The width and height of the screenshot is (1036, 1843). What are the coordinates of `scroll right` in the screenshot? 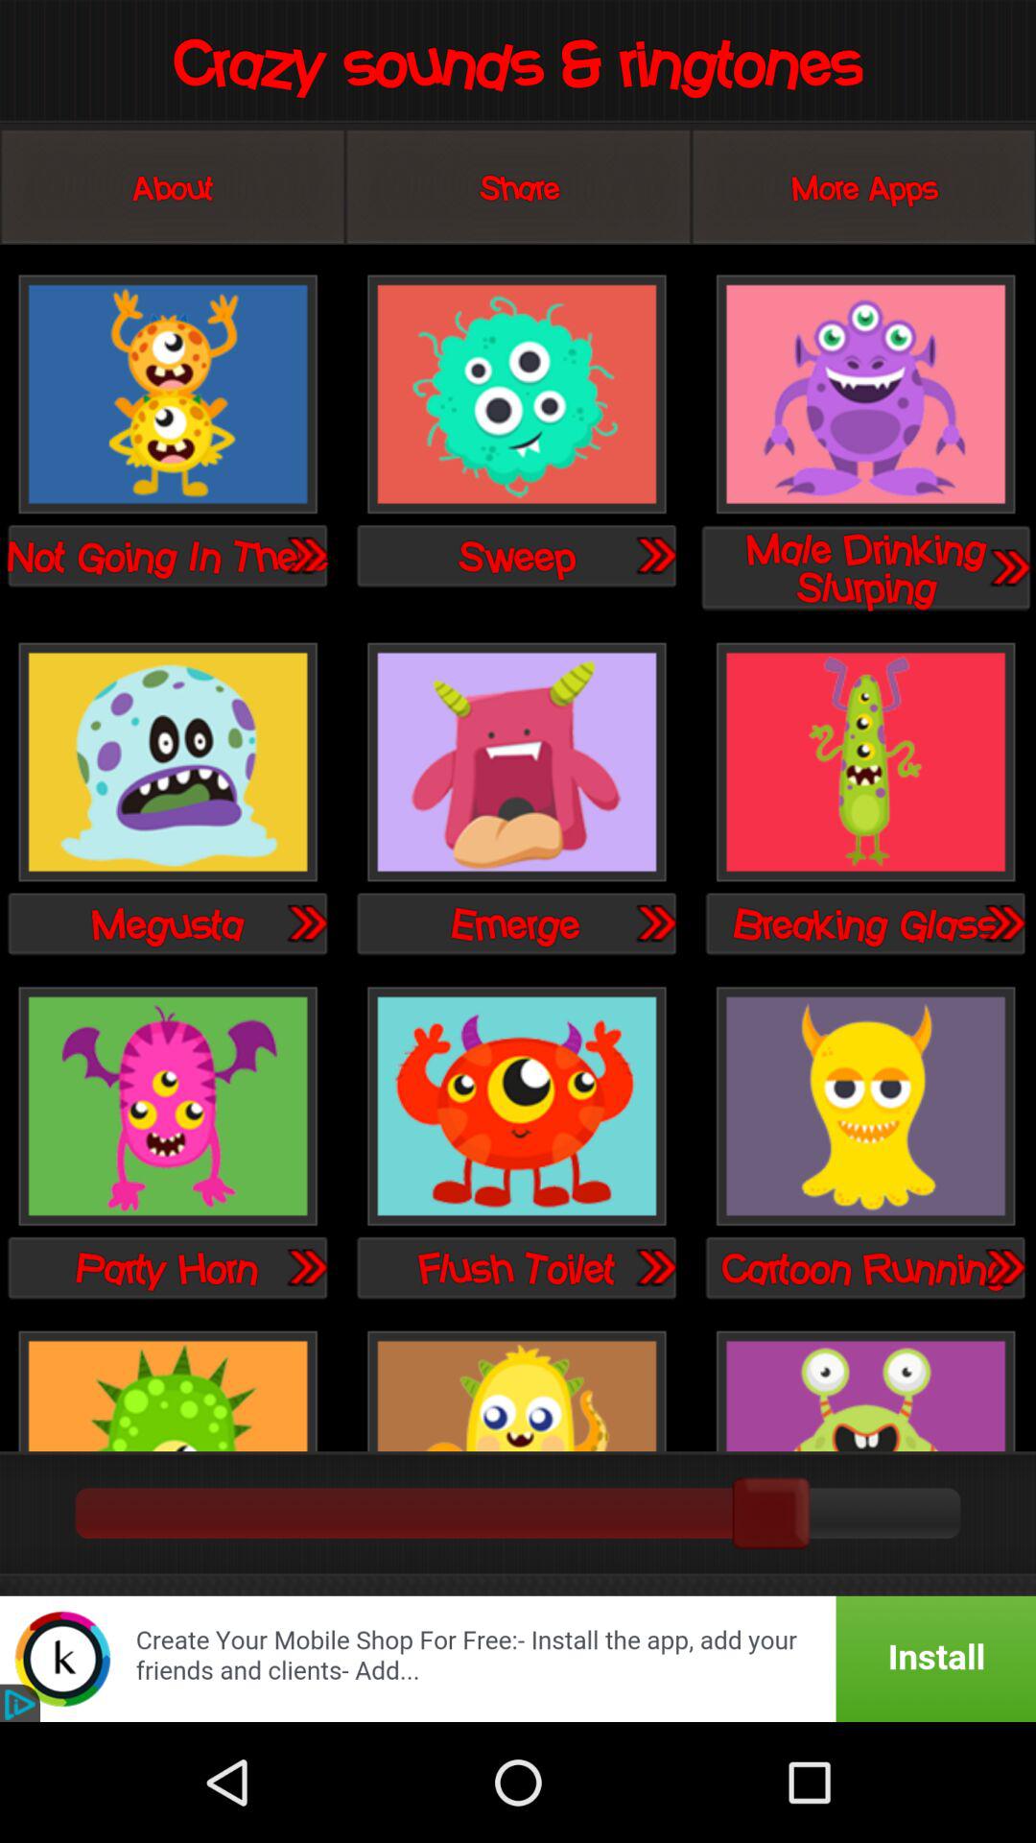 It's located at (1009, 566).